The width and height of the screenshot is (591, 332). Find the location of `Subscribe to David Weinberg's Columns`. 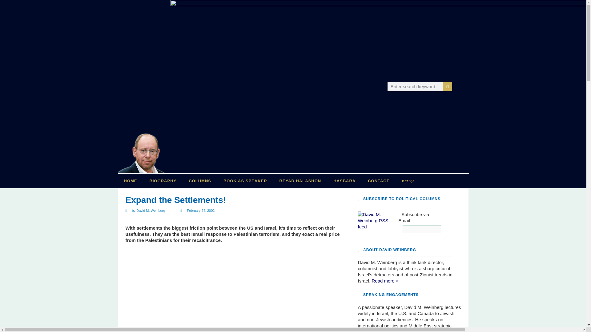

Subscribe to David Weinberg's Columns is located at coordinates (378, 227).